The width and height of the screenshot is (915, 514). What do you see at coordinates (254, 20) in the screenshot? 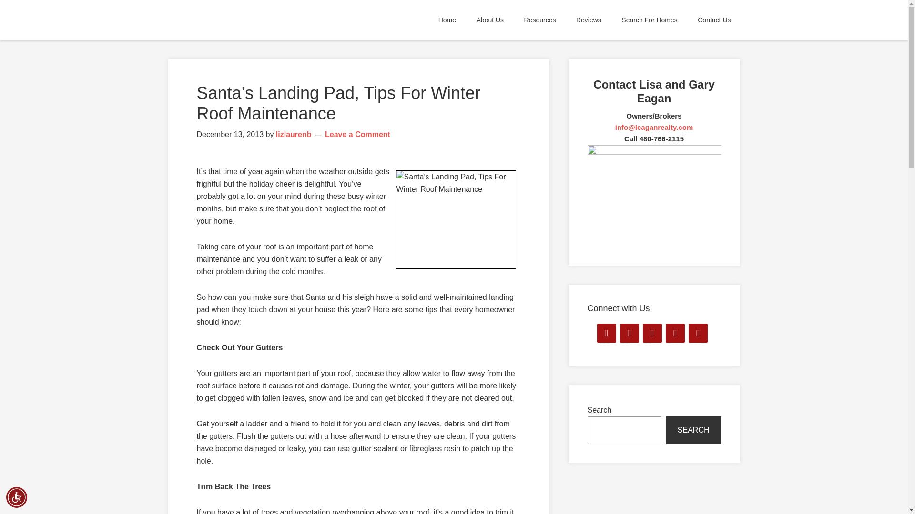
I see `Leagan Realty` at bounding box center [254, 20].